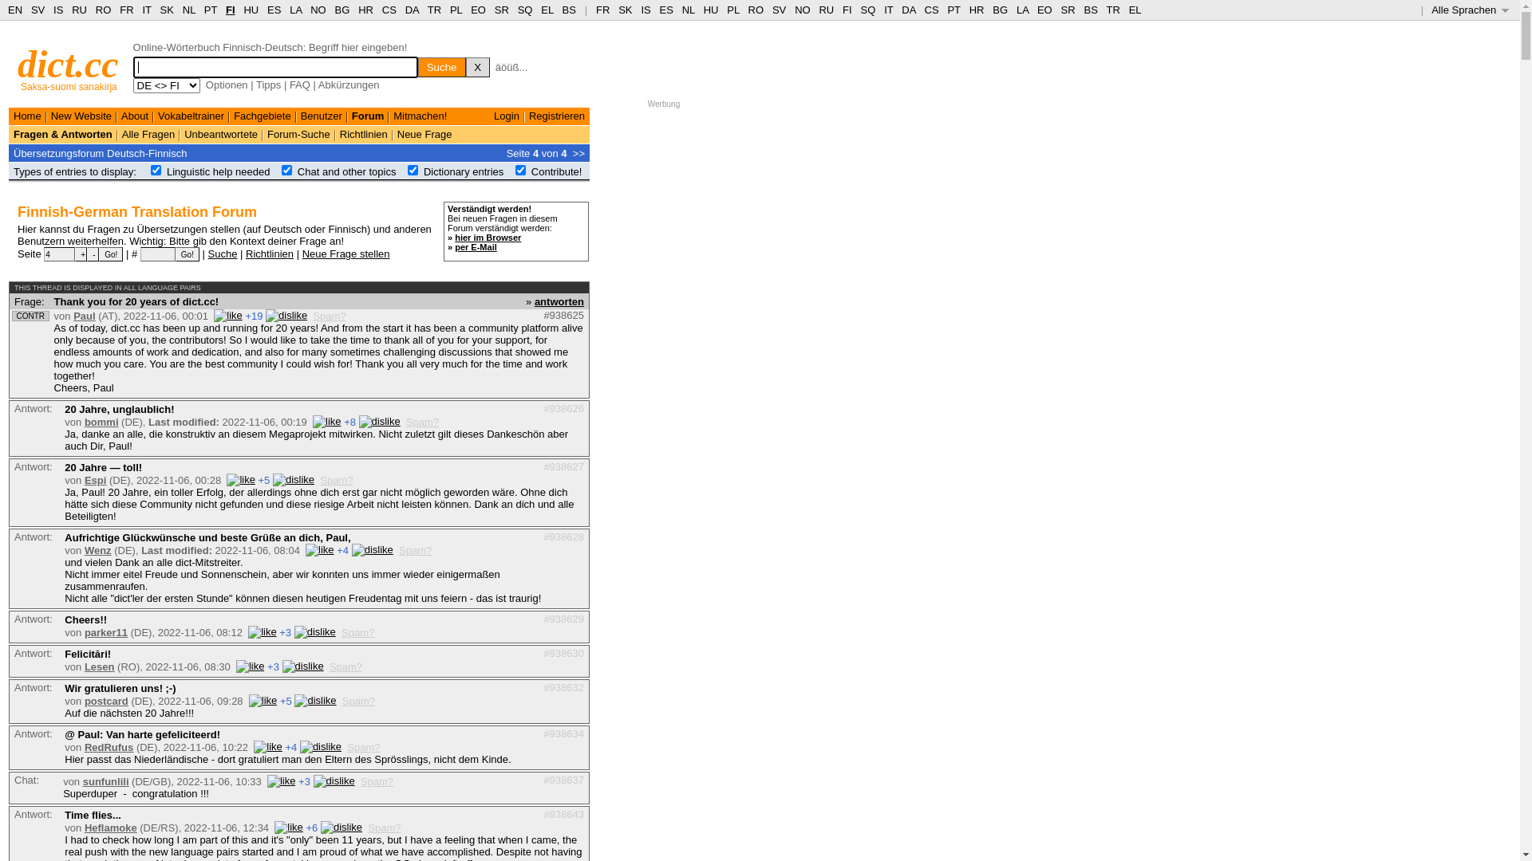 This screenshot has height=861, width=1532. I want to click on IT, so click(147, 10).